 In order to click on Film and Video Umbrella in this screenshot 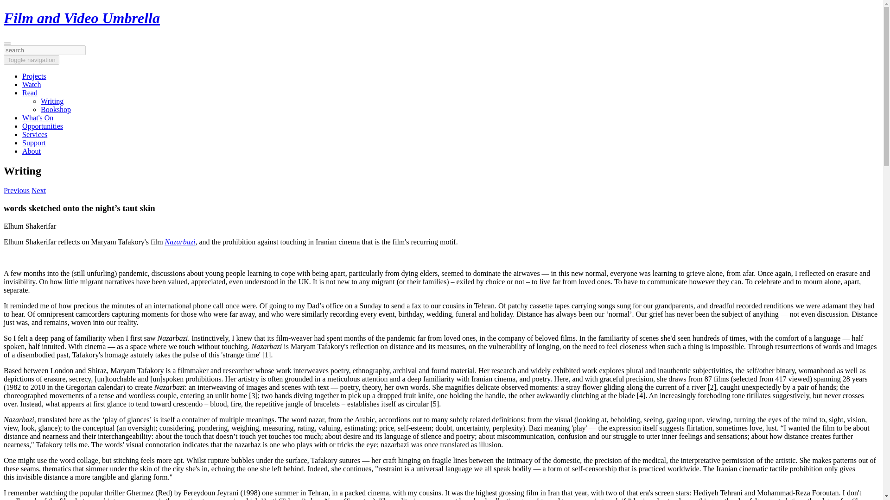, I will do `click(82, 18)`.